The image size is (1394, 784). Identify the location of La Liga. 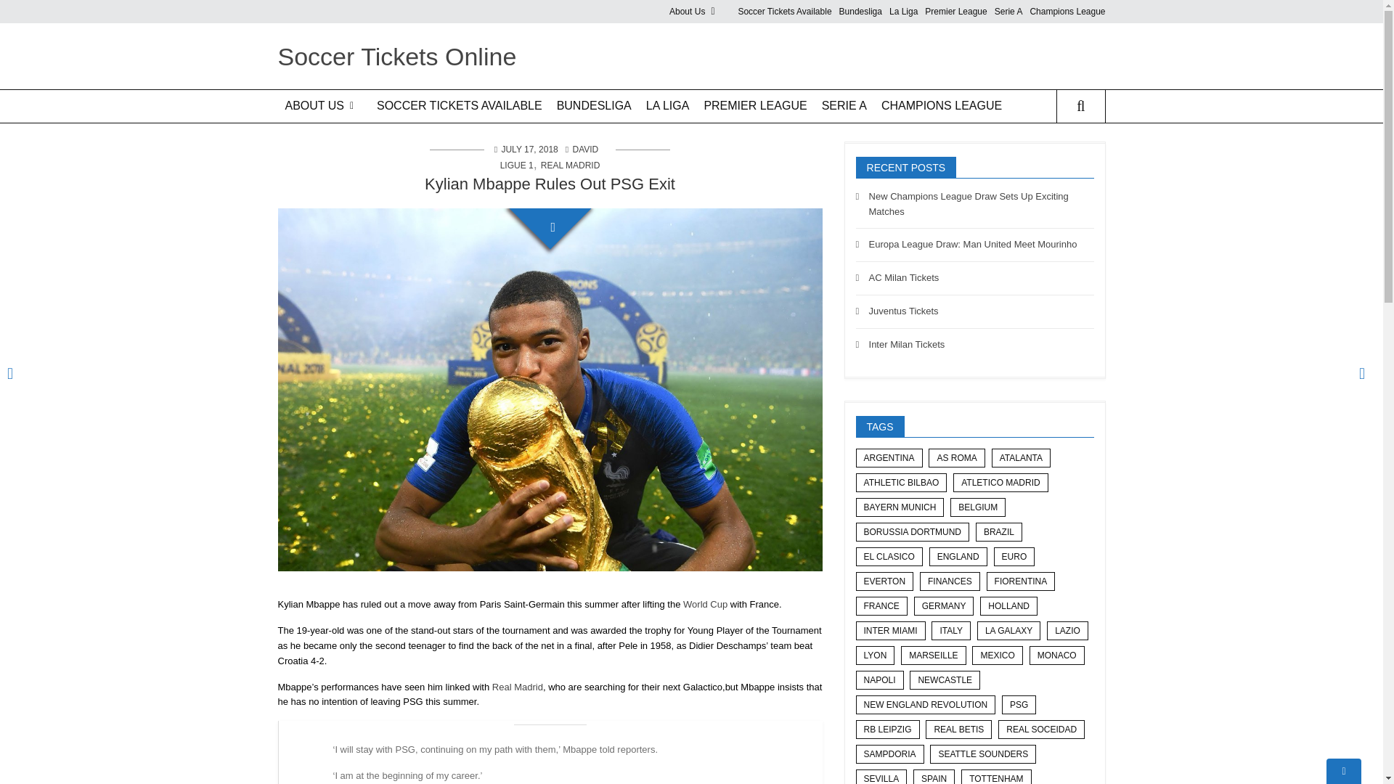
(903, 12).